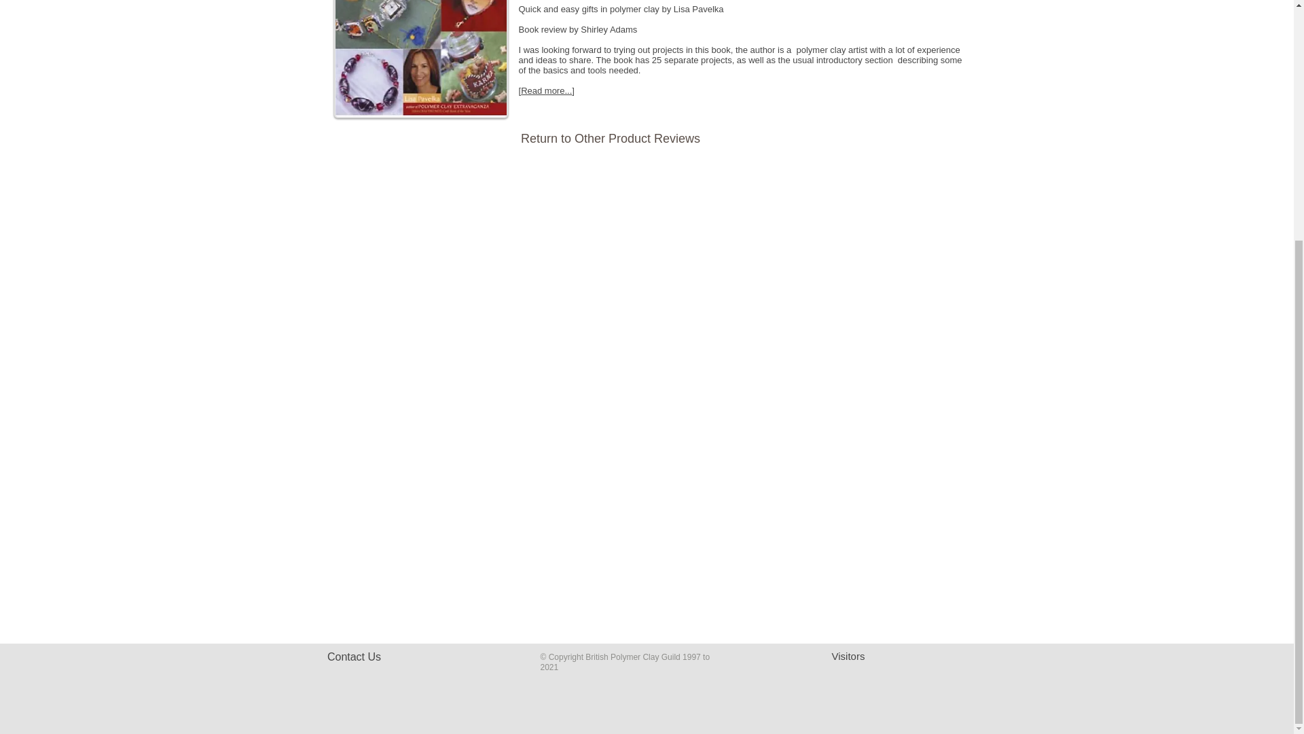  I want to click on Return to Other Product Reviews, so click(610, 139).